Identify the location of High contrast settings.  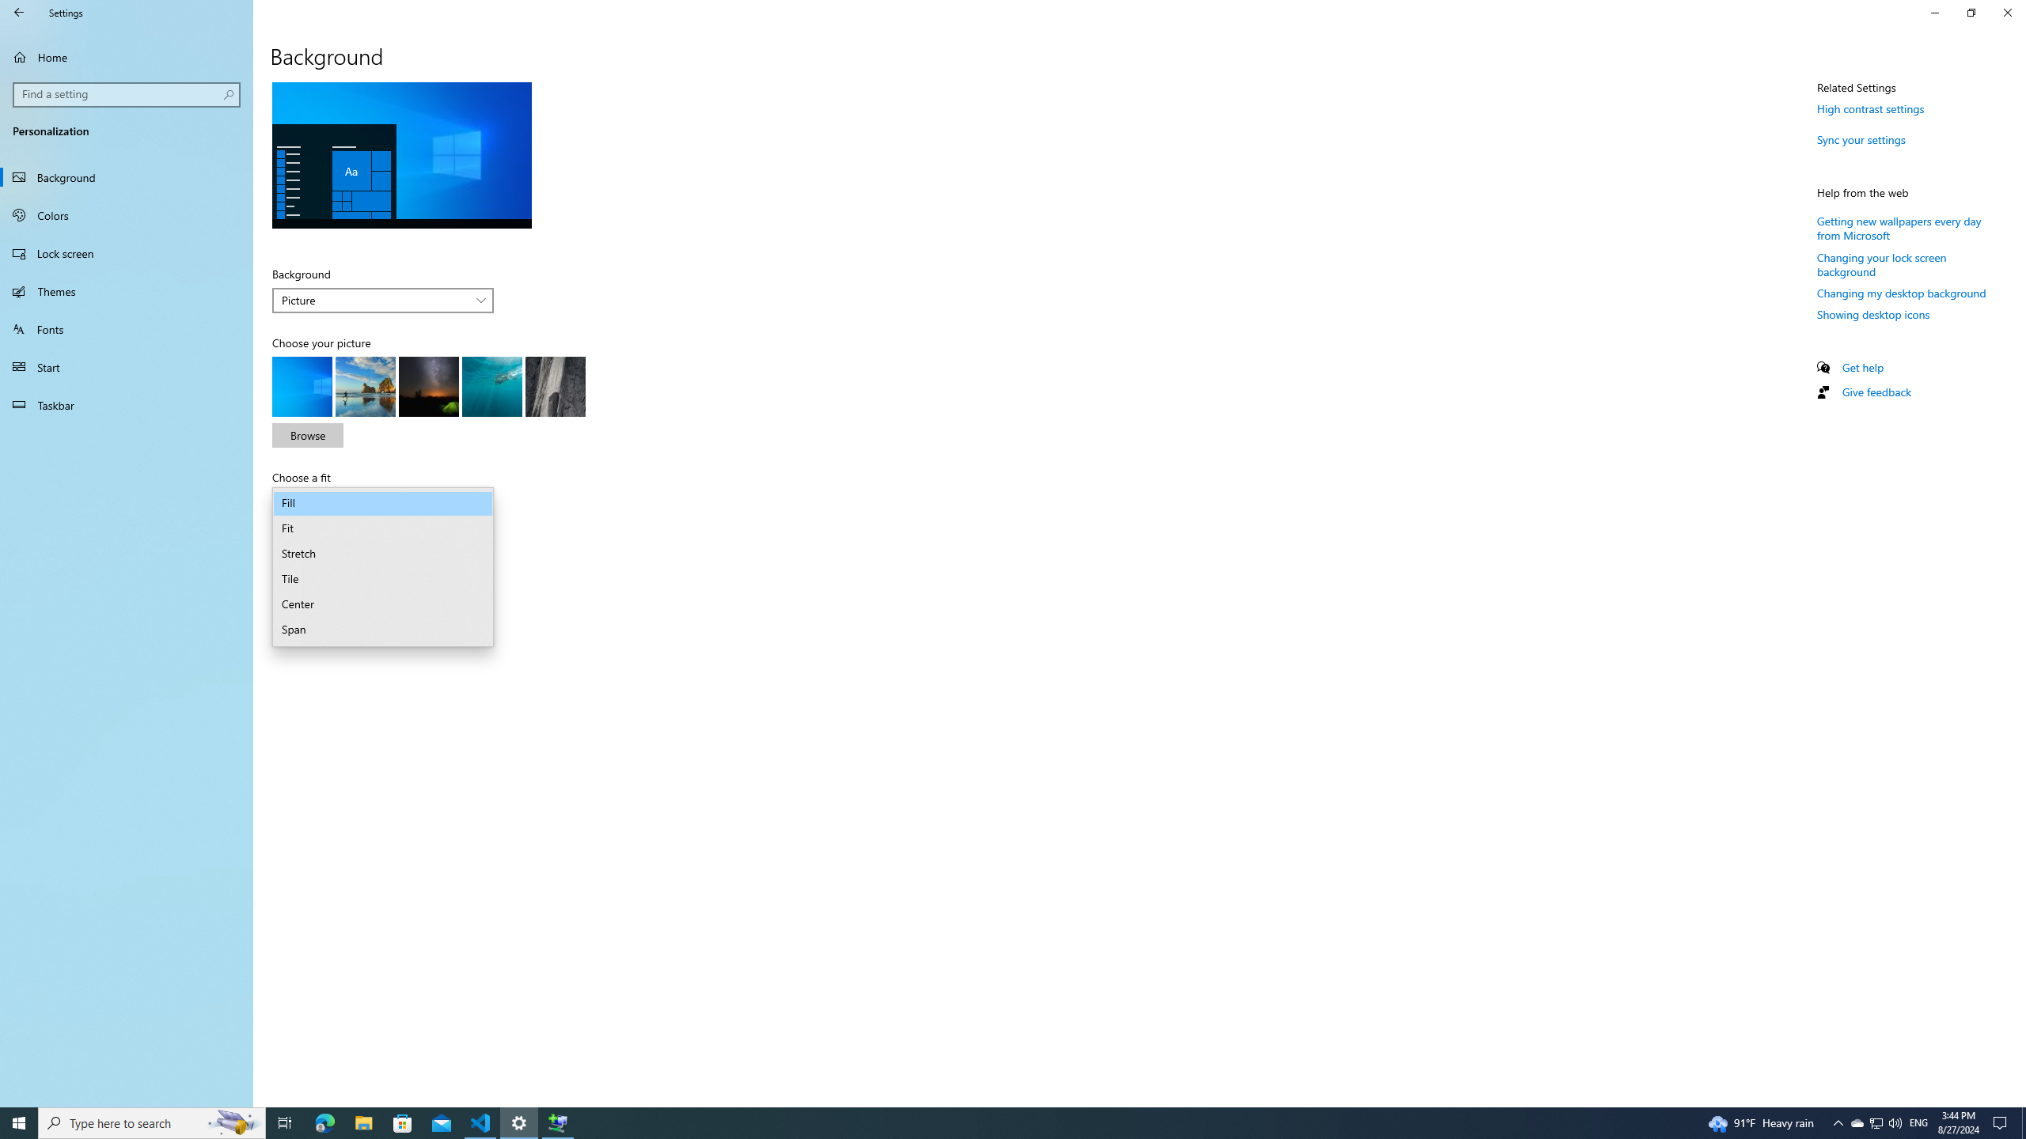
(1871, 108).